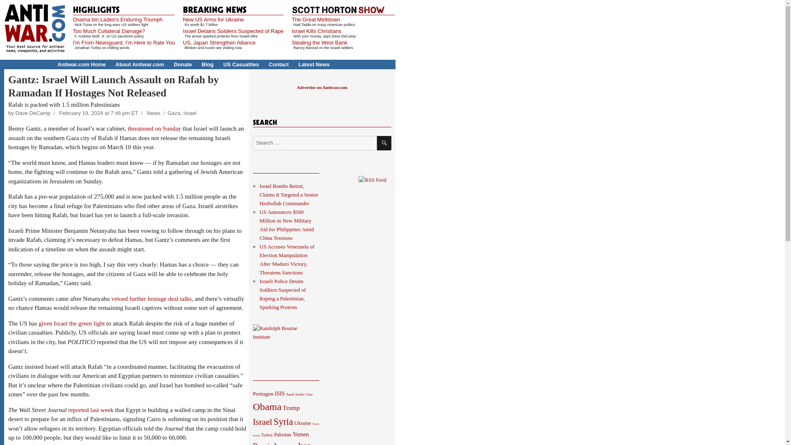 Image resolution: width=791 pixels, height=445 pixels. What do you see at coordinates (233, 31) in the screenshot?
I see `Israel Detains Soldiers Suspected of Rape` at bounding box center [233, 31].